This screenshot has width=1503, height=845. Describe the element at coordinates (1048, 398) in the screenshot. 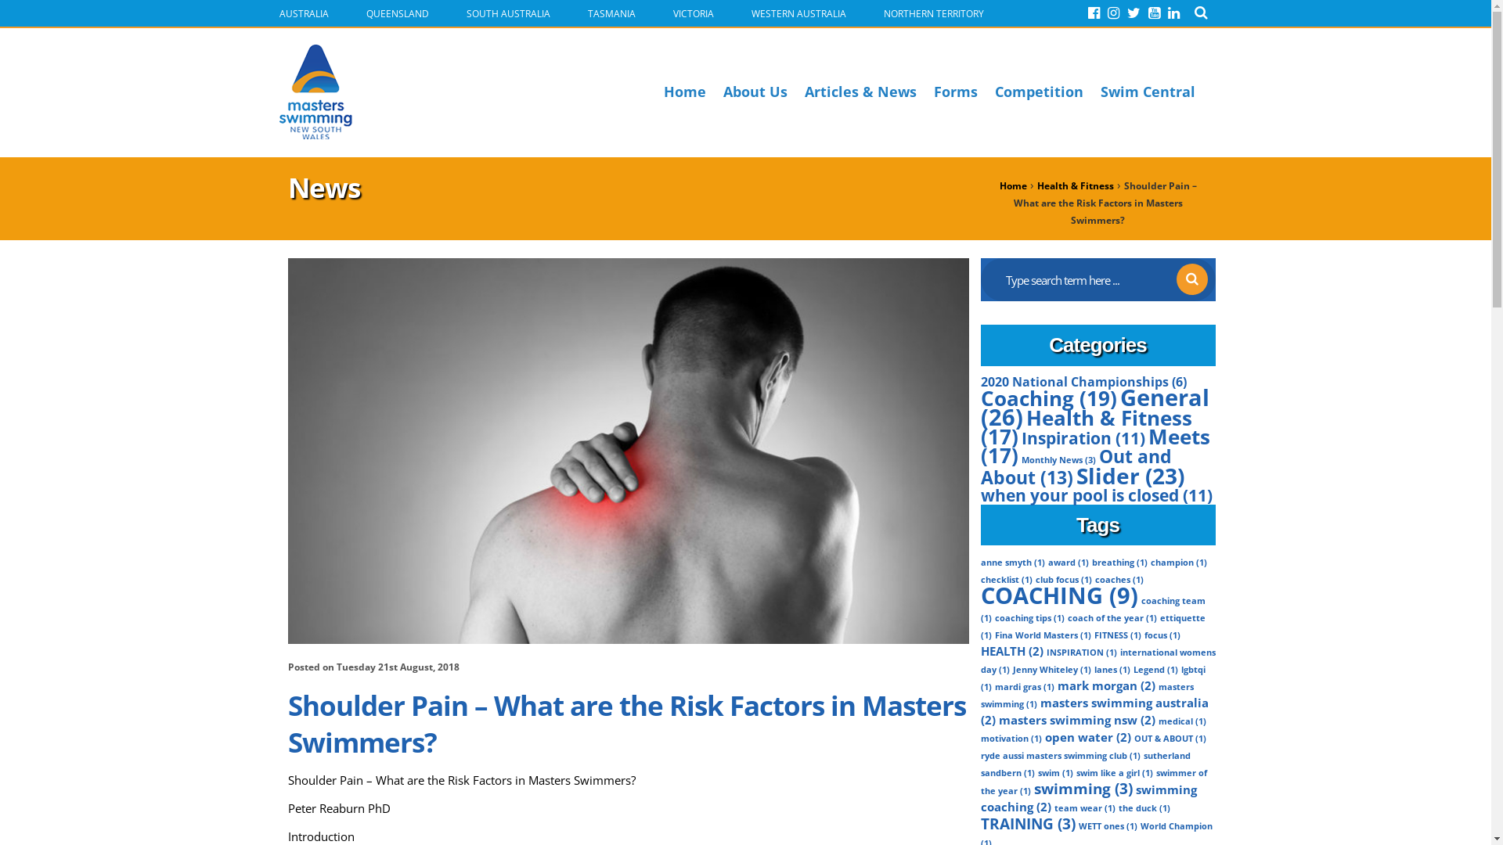

I see `Coaching (19)` at that location.